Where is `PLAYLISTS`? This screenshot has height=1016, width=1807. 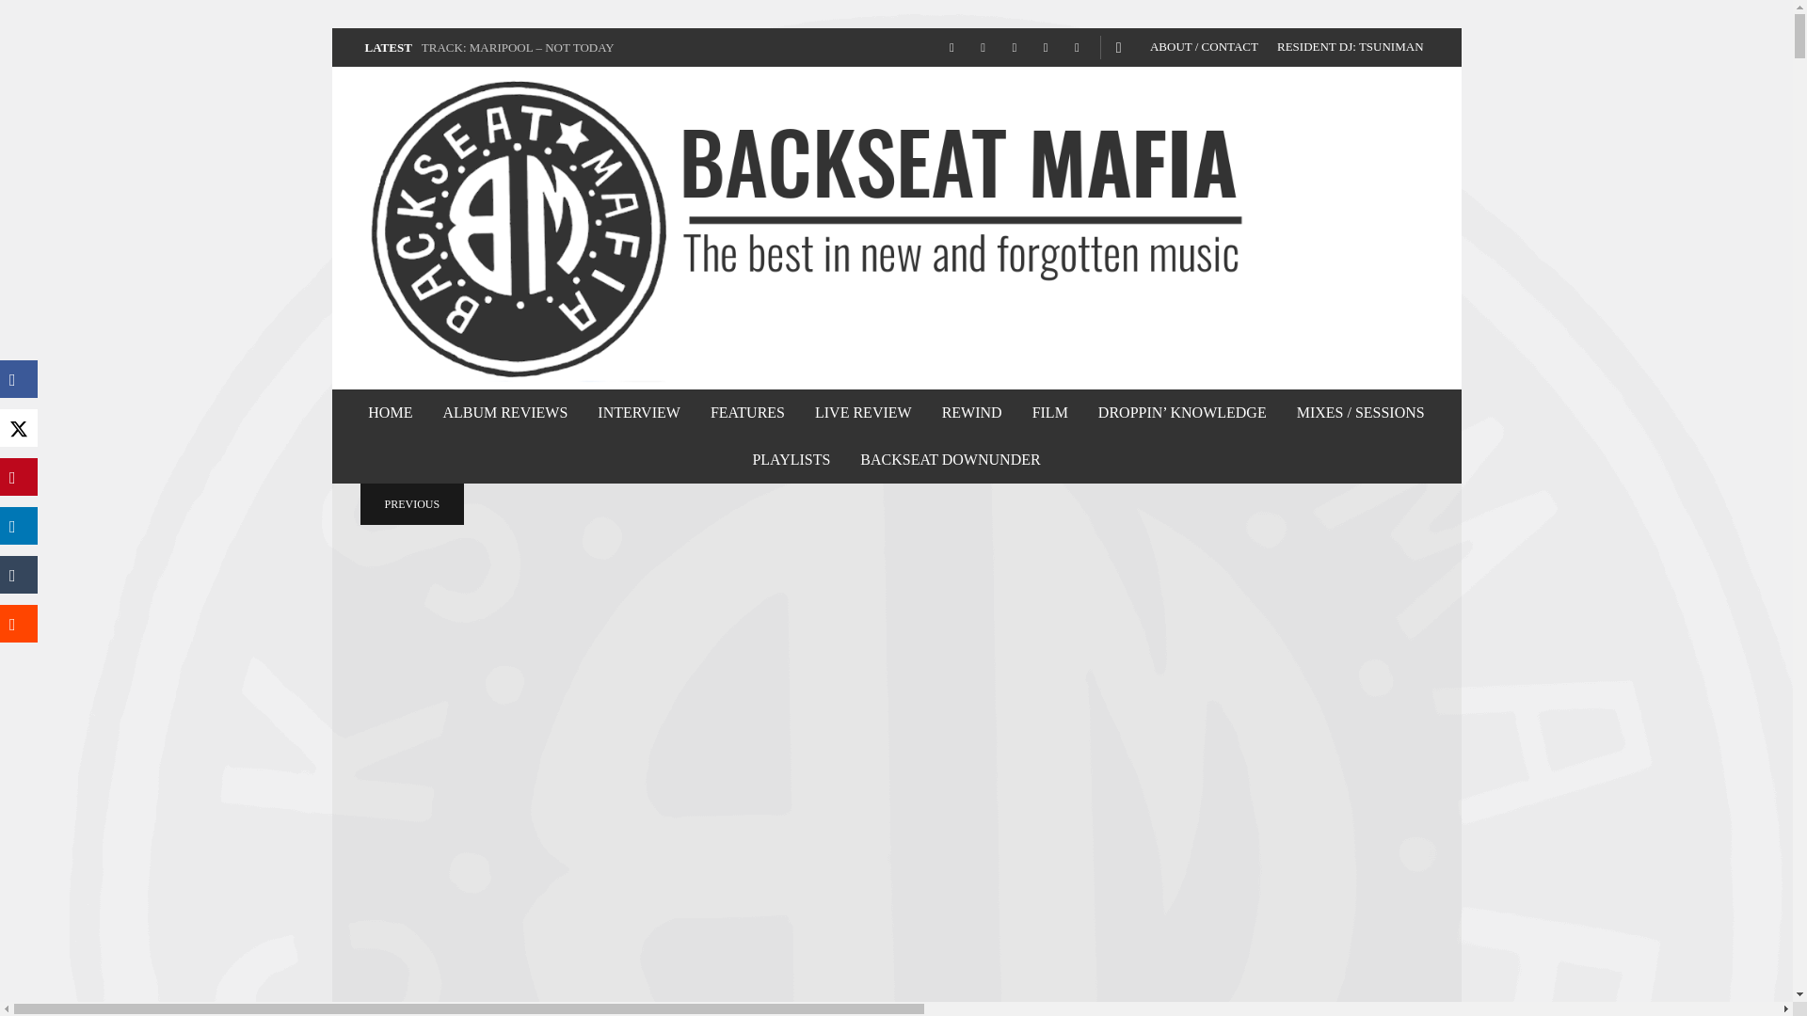 PLAYLISTS is located at coordinates (791, 460).